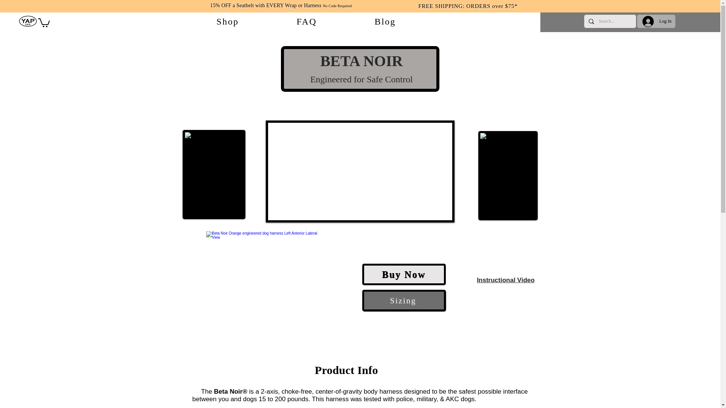  Describe the element at coordinates (228, 22) in the screenshot. I see `Blog` at that location.